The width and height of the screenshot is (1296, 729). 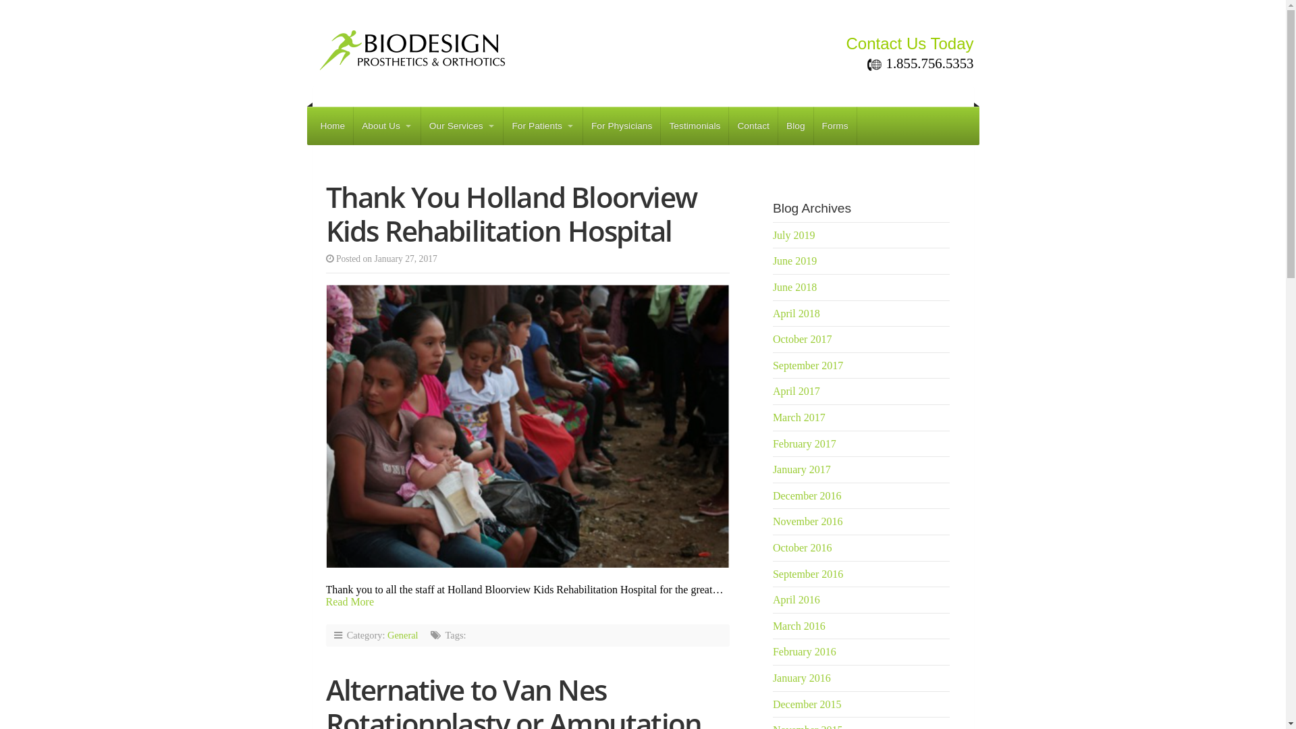 What do you see at coordinates (332, 126) in the screenshot?
I see `Home` at bounding box center [332, 126].